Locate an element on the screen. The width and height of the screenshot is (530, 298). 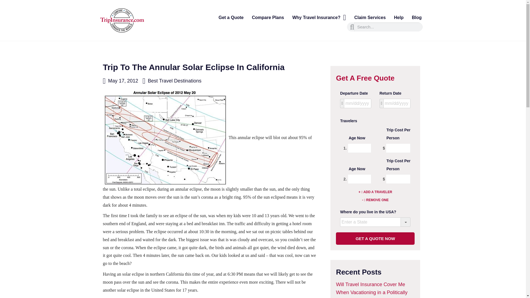
Best Travel Destinations is located at coordinates (174, 81).